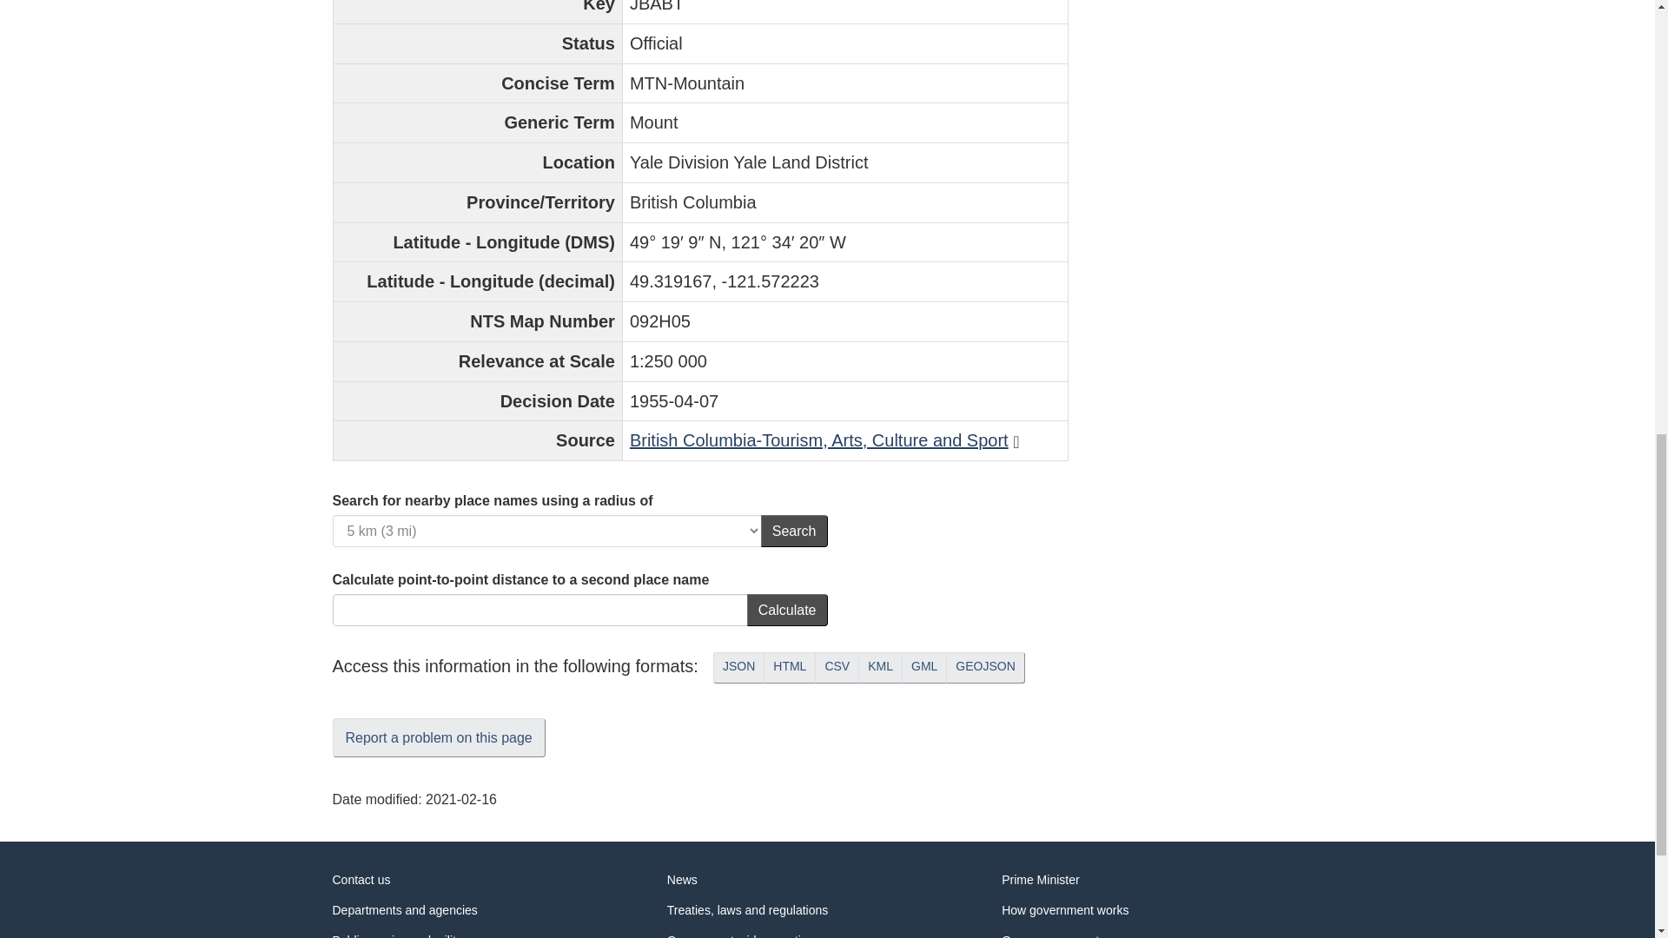 This screenshot has width=1668, height=938. What do you see at coordinates (787, 610) in the screenshot?
I see `Calculate` at bounding box center [787, 610].